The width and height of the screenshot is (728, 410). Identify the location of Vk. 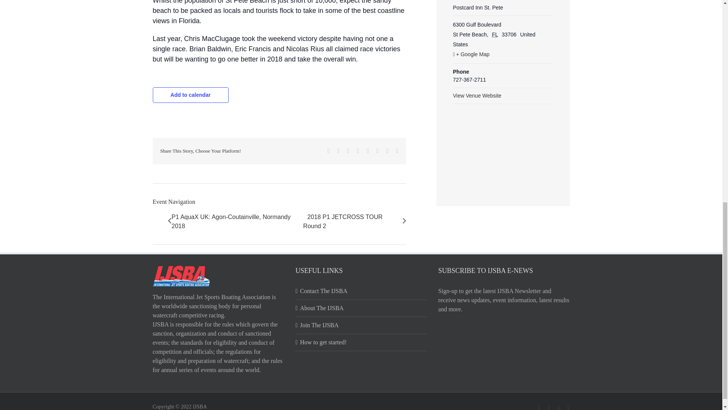
(388, 151).